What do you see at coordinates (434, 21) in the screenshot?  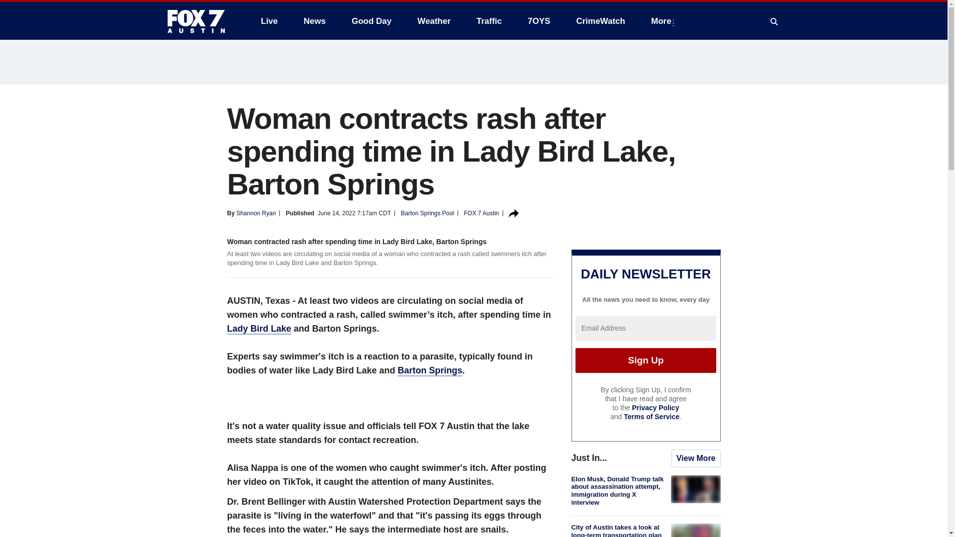 I see `Weather` at bounding box center [434, 21].